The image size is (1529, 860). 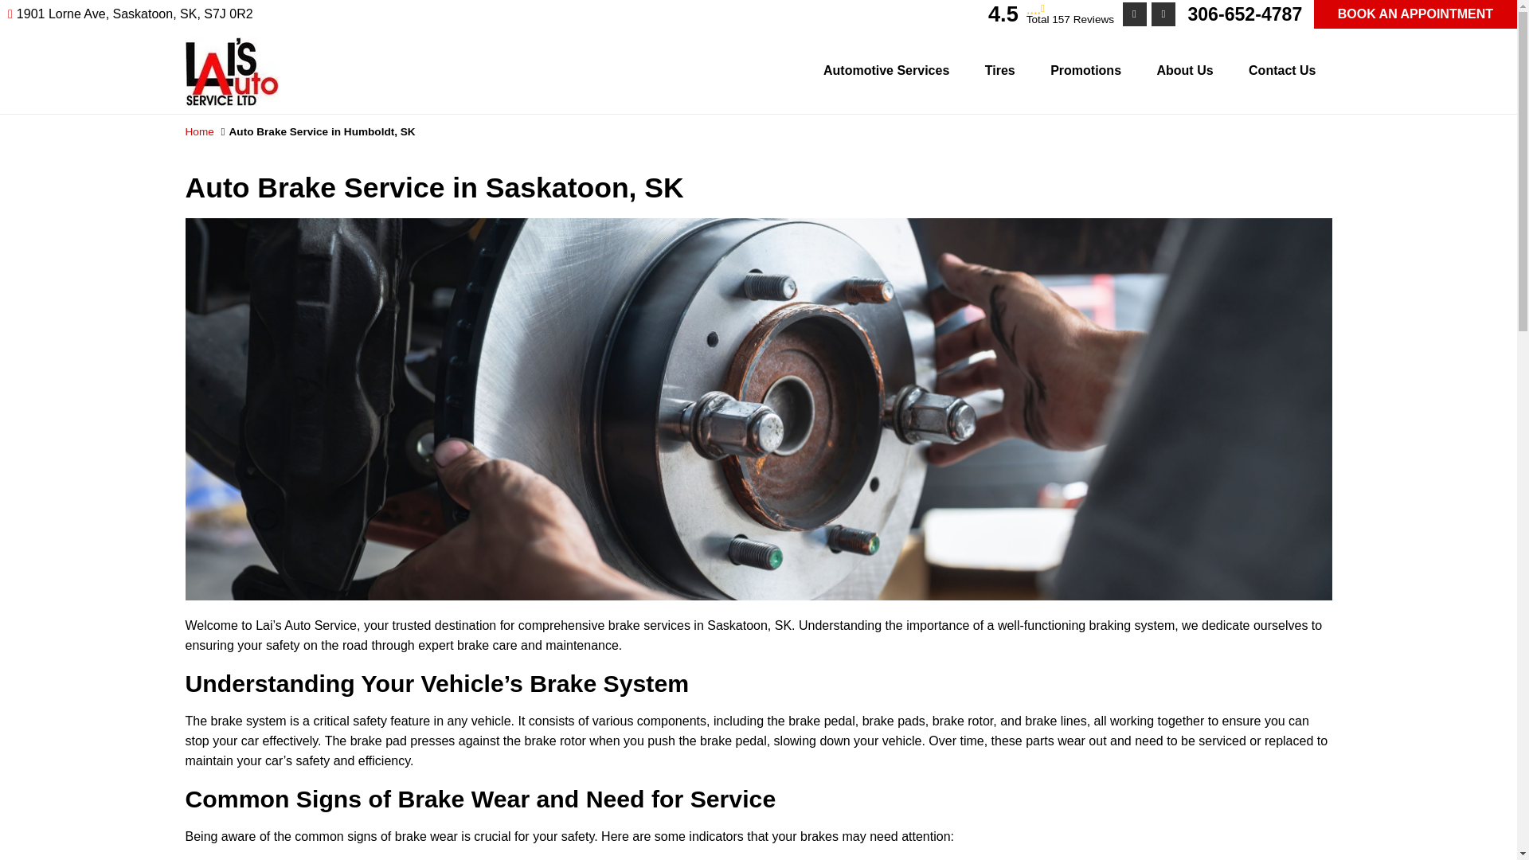 I want to click on Automotive Services, so click(x=886, y=70).